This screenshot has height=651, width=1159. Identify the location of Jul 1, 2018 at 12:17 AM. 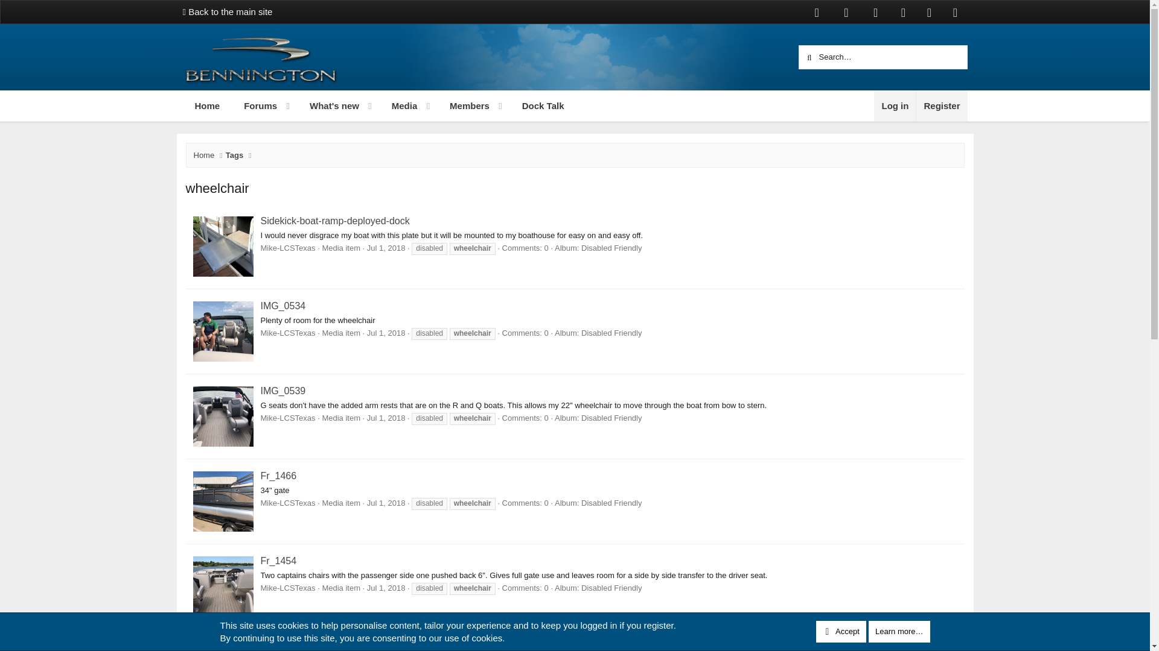
(895, 105).